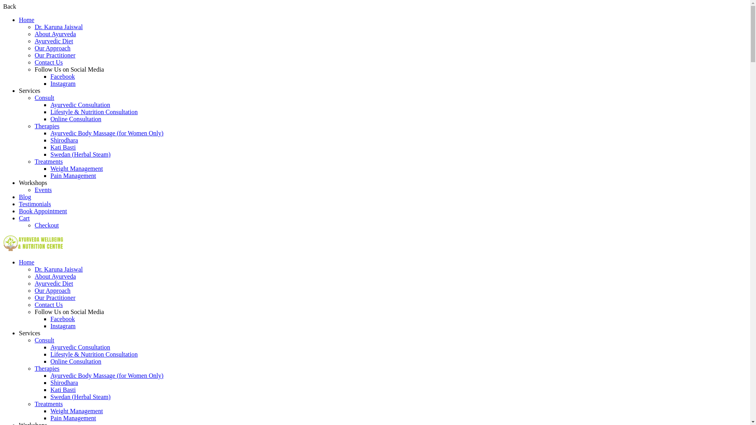  Describe the element at coordinates (33, 183) in the screenshot. I see `Workshops` at that location.